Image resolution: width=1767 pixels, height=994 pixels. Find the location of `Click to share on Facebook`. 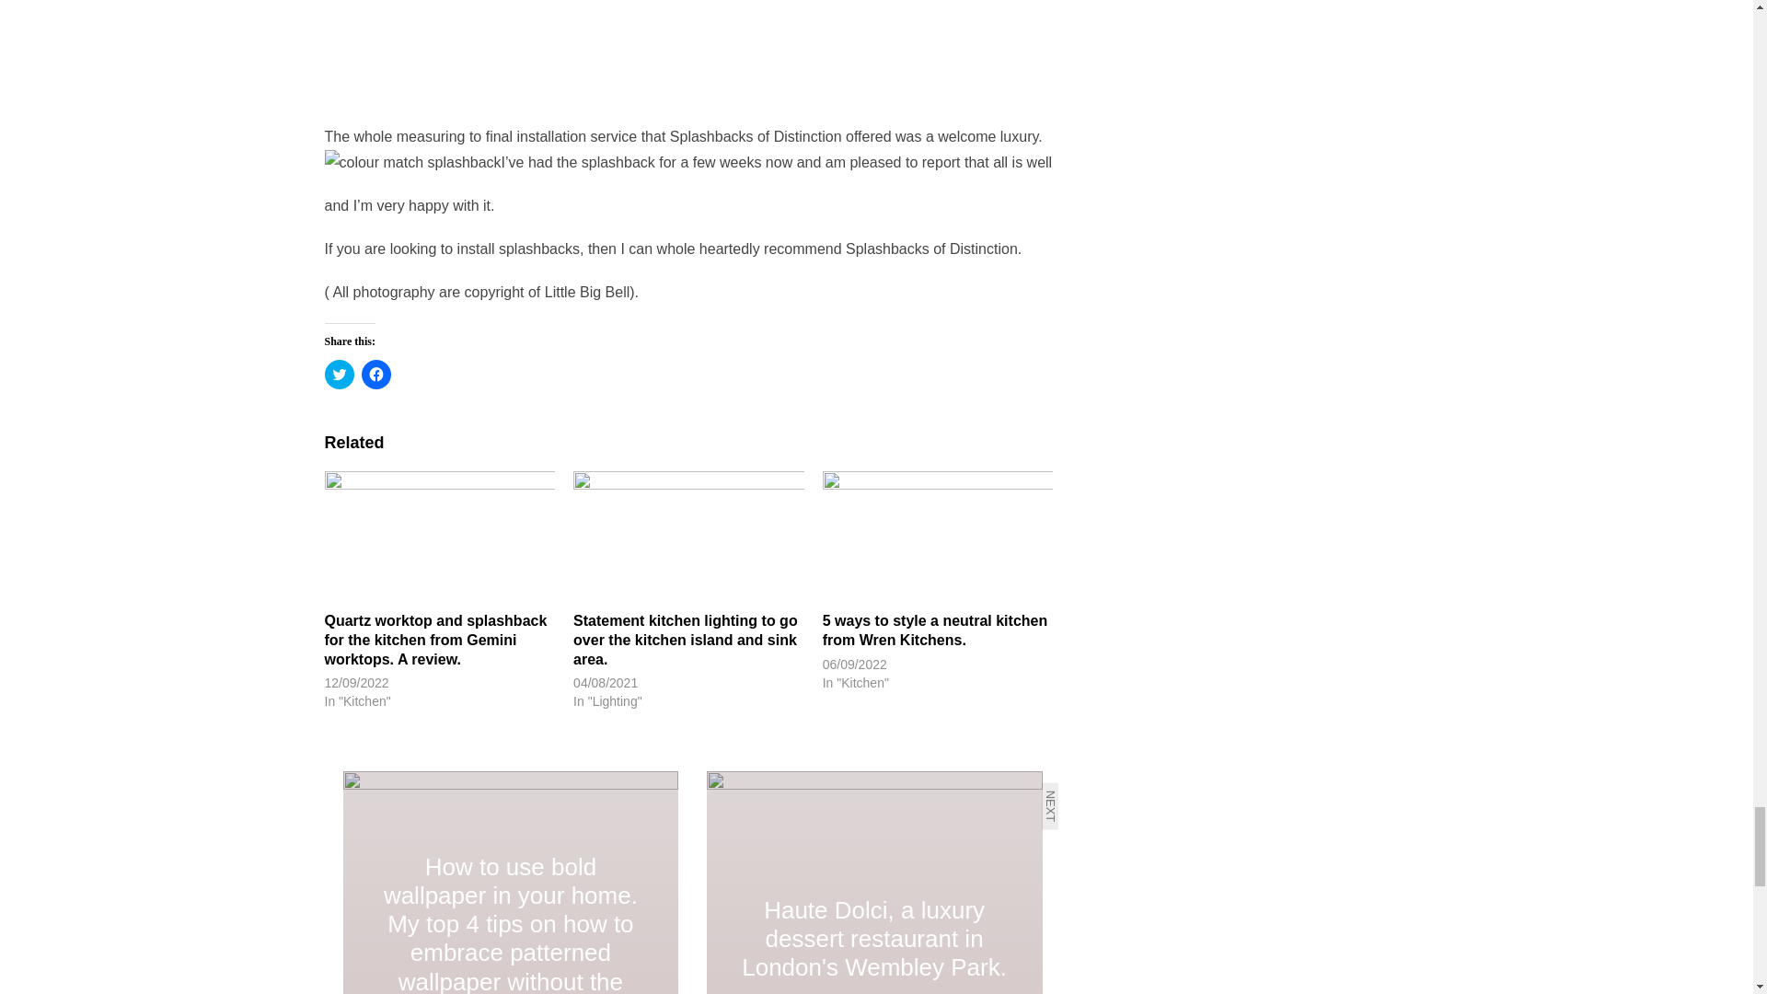

Click to share on Facebook is located at coordinates (375, 374).